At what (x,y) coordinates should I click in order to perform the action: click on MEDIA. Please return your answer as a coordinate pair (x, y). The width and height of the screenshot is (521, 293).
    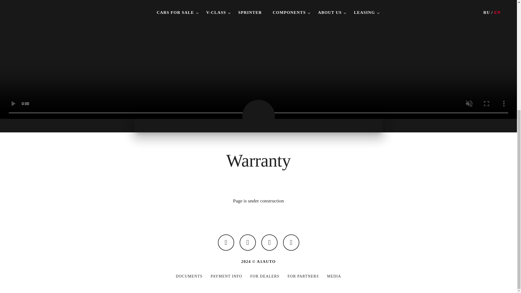
    Looking at the image, I should click on (334, 276).